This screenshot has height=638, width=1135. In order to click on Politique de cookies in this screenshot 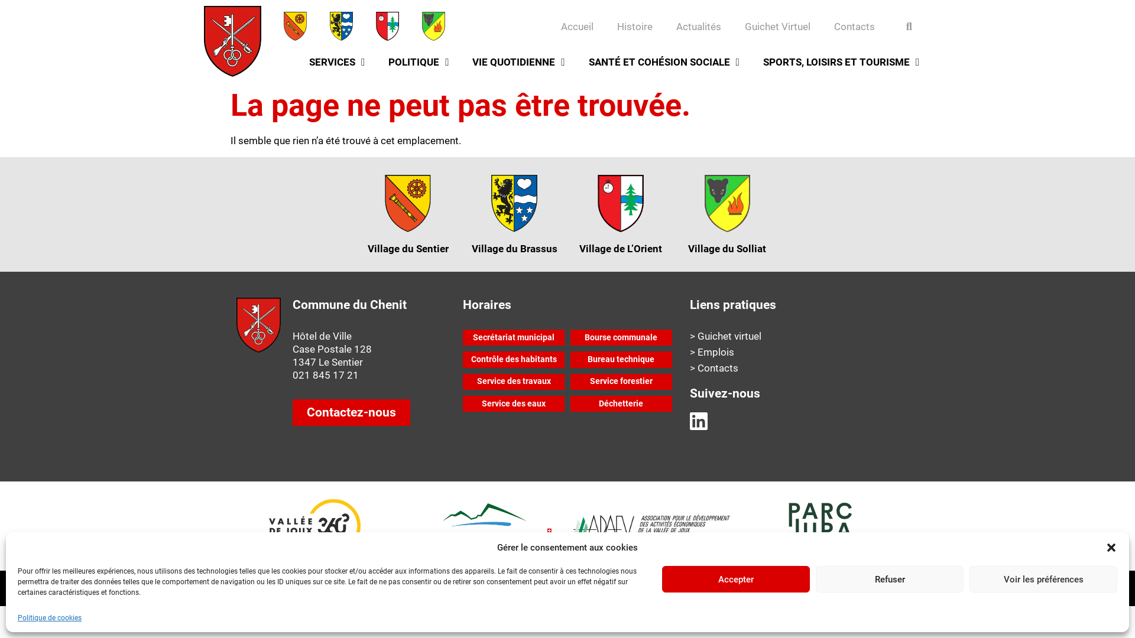, I will do `click(50, 618)`.